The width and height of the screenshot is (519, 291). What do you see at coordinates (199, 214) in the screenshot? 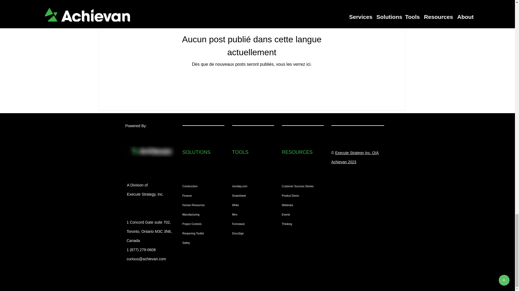
I see `Manufacturing` at bounding box center [199, 214].